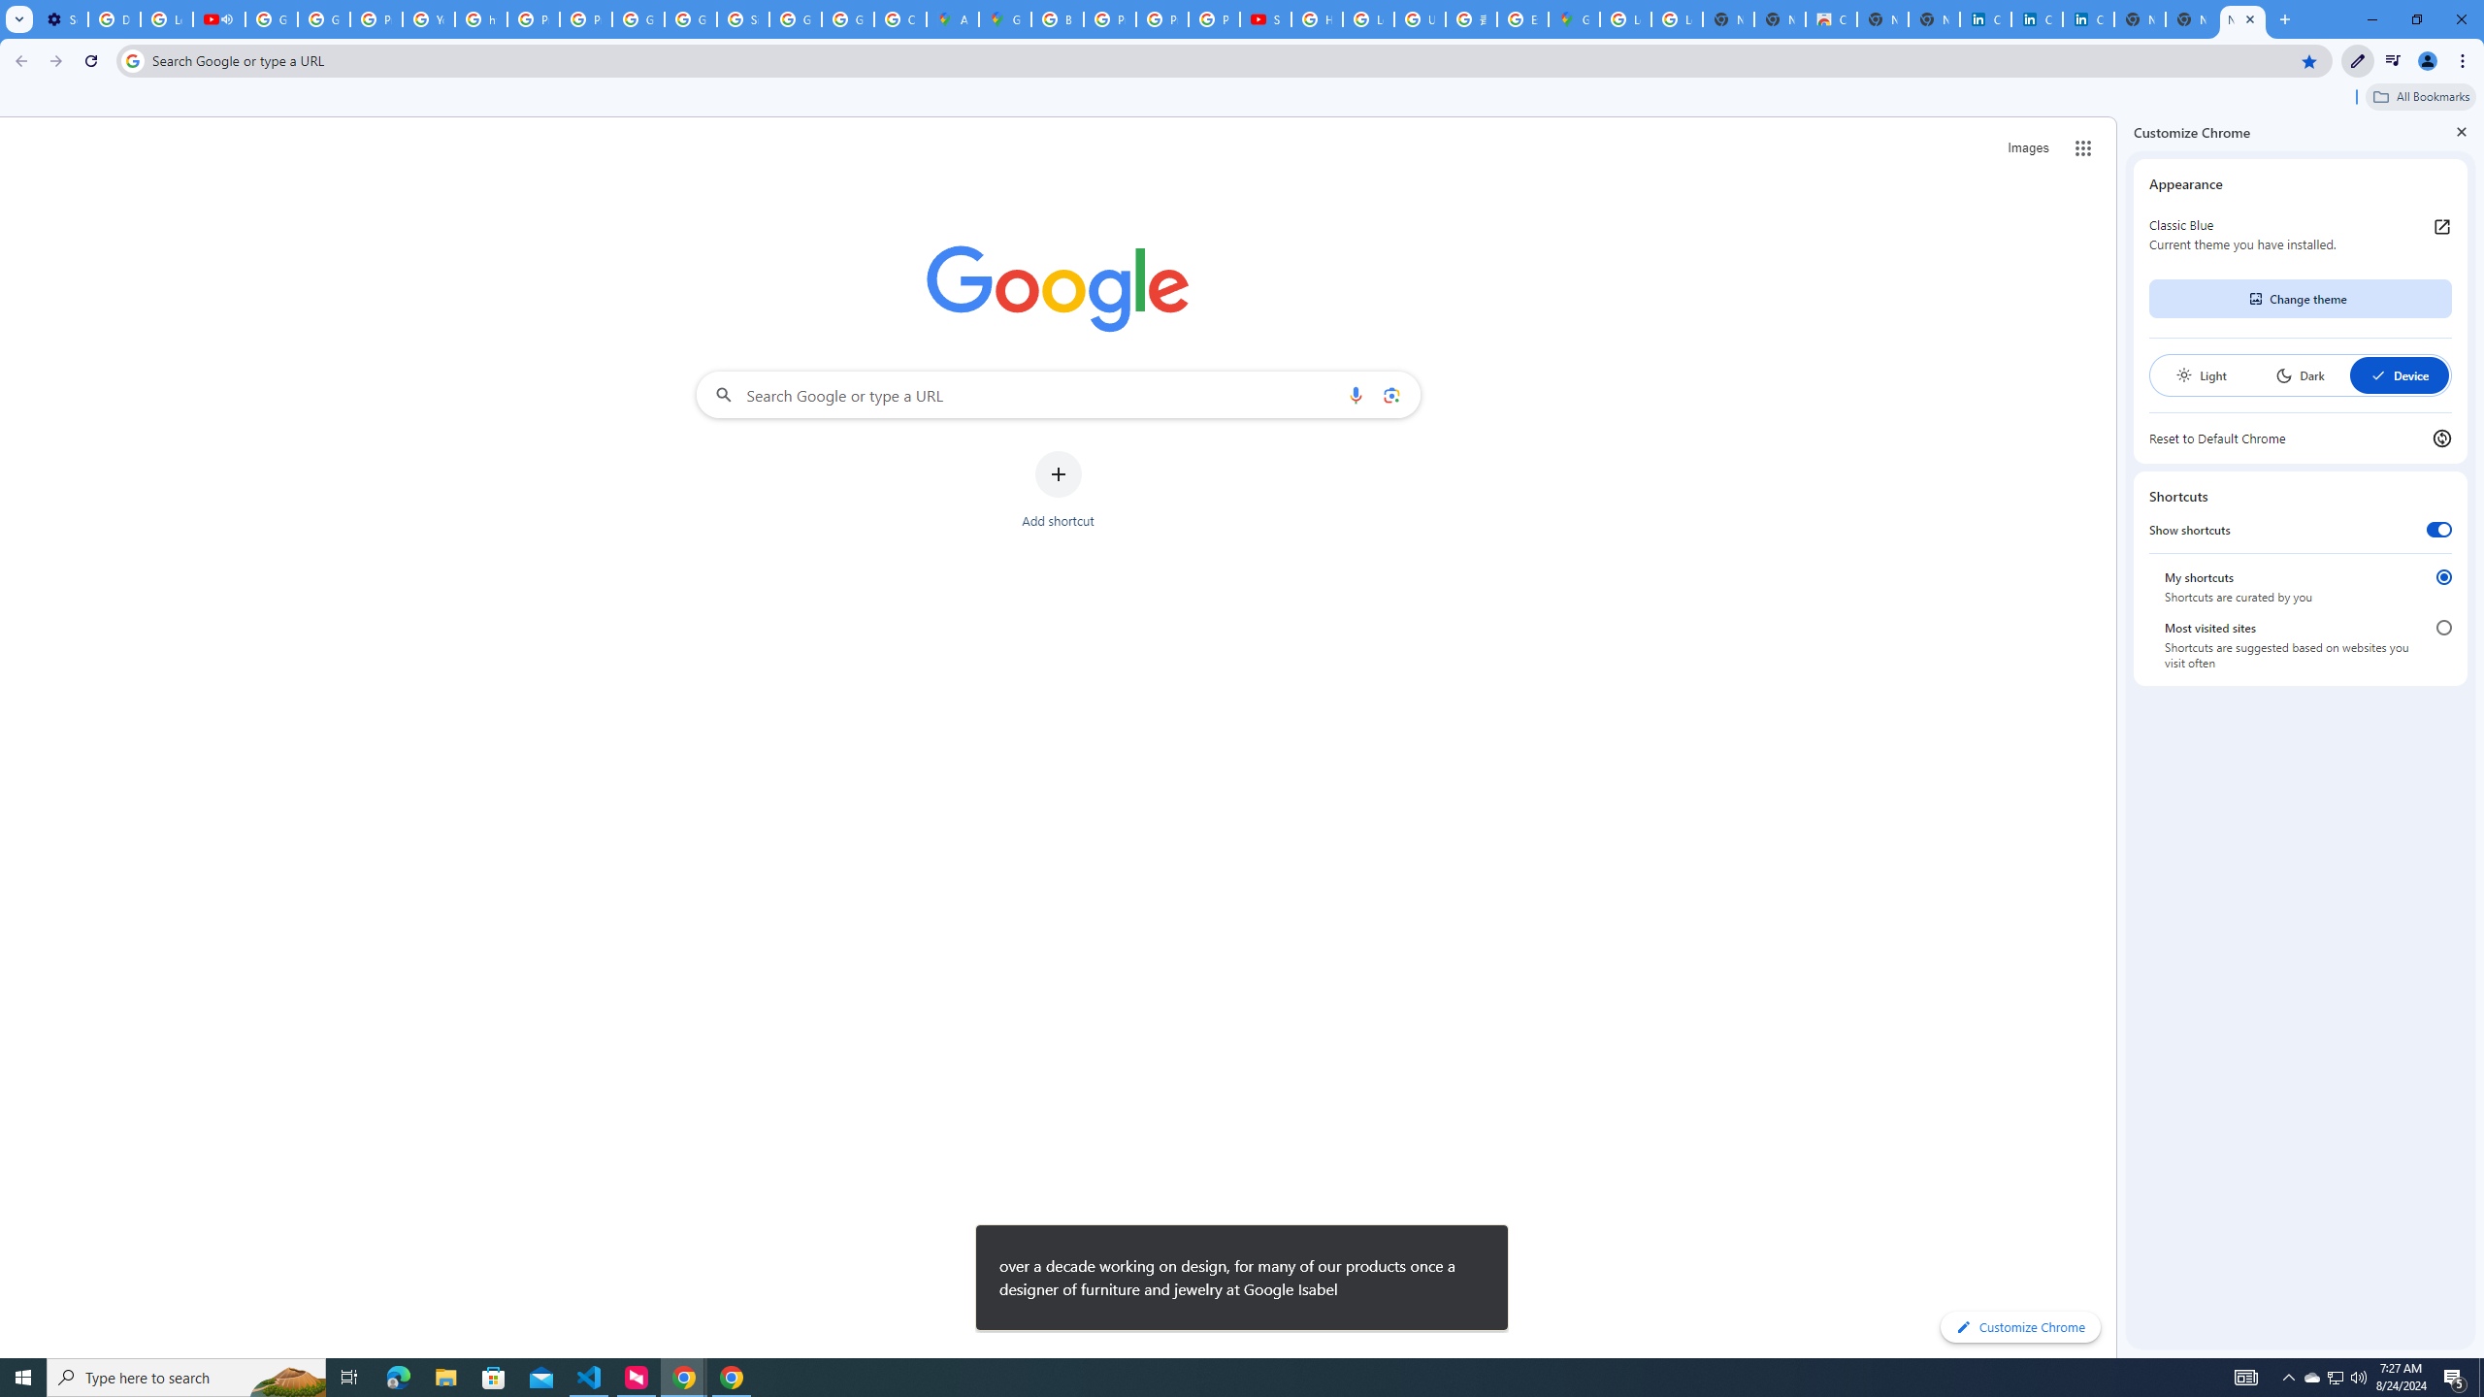 Image resolution: width=2484 pixels, height=1397 pixels. I want to click on Google Maps, so click(1005, 19).